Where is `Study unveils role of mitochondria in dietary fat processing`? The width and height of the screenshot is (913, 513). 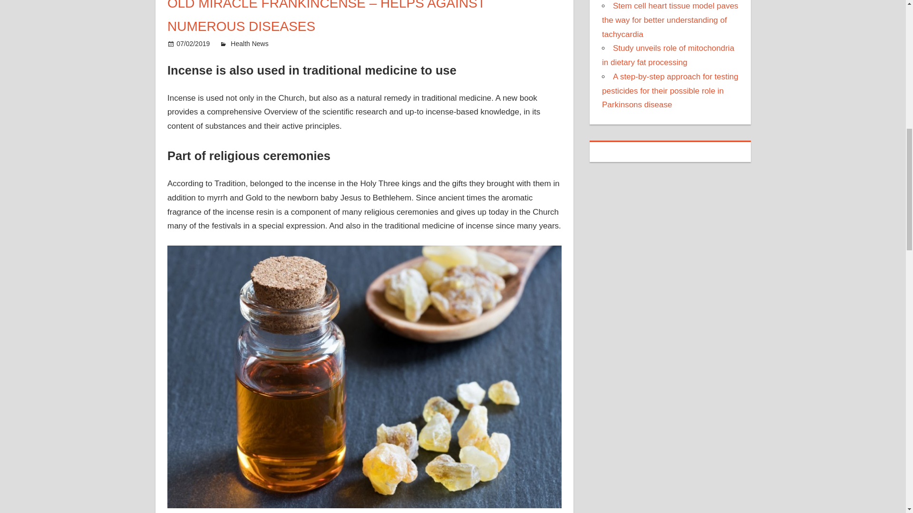 Study unveils role of mitochondria in dietary fat processing is located at coordinates (668, 55).